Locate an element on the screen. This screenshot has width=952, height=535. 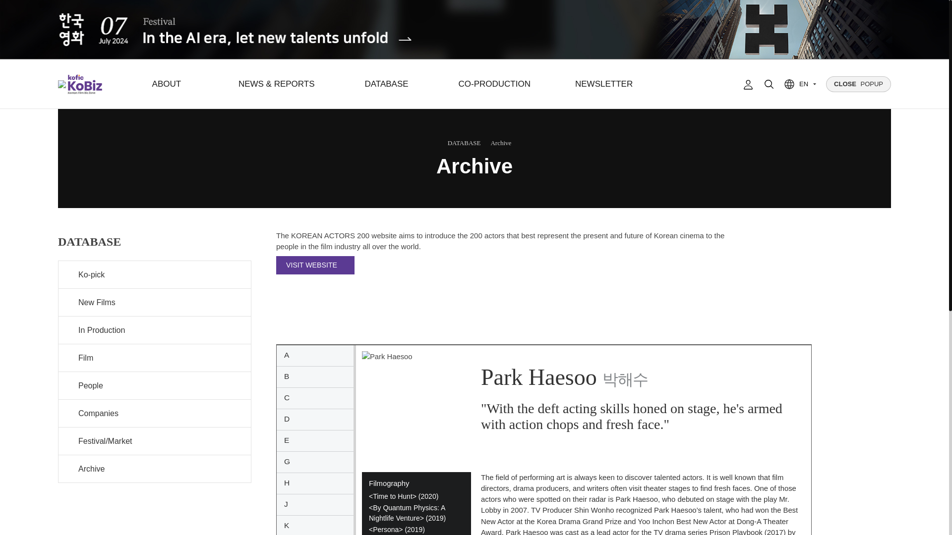
NEWSLETTER is located at coordinates (604, 84).